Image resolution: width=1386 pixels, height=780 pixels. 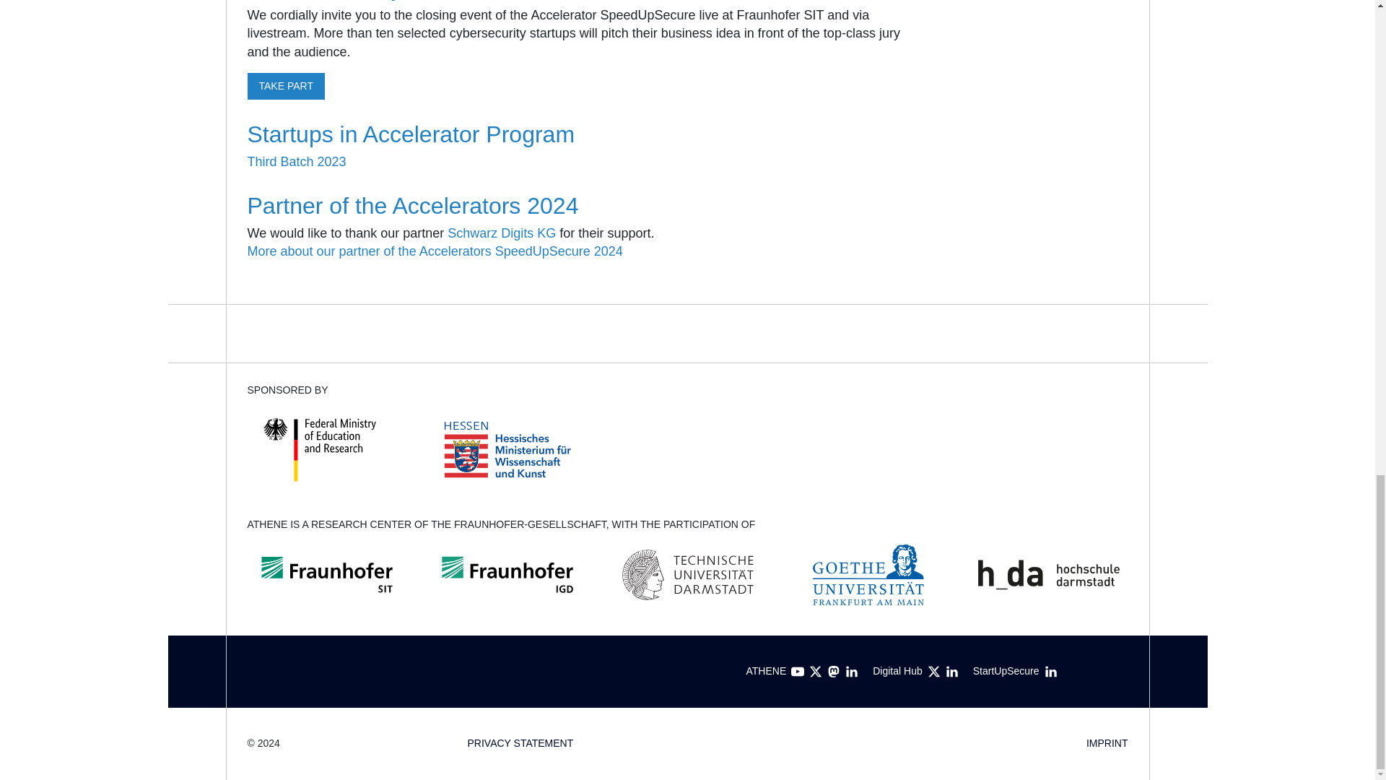 I want to click on Twitter, so click(x=816, y=672).